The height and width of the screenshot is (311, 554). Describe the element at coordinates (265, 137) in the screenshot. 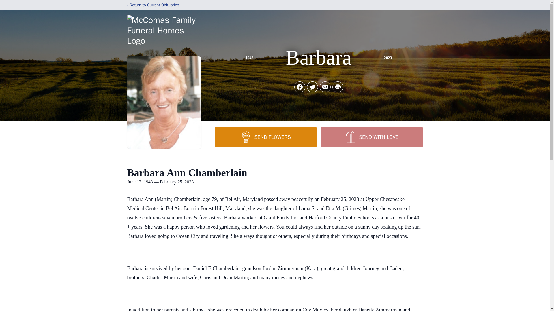

I see `SEND FLOWERS` at that location.